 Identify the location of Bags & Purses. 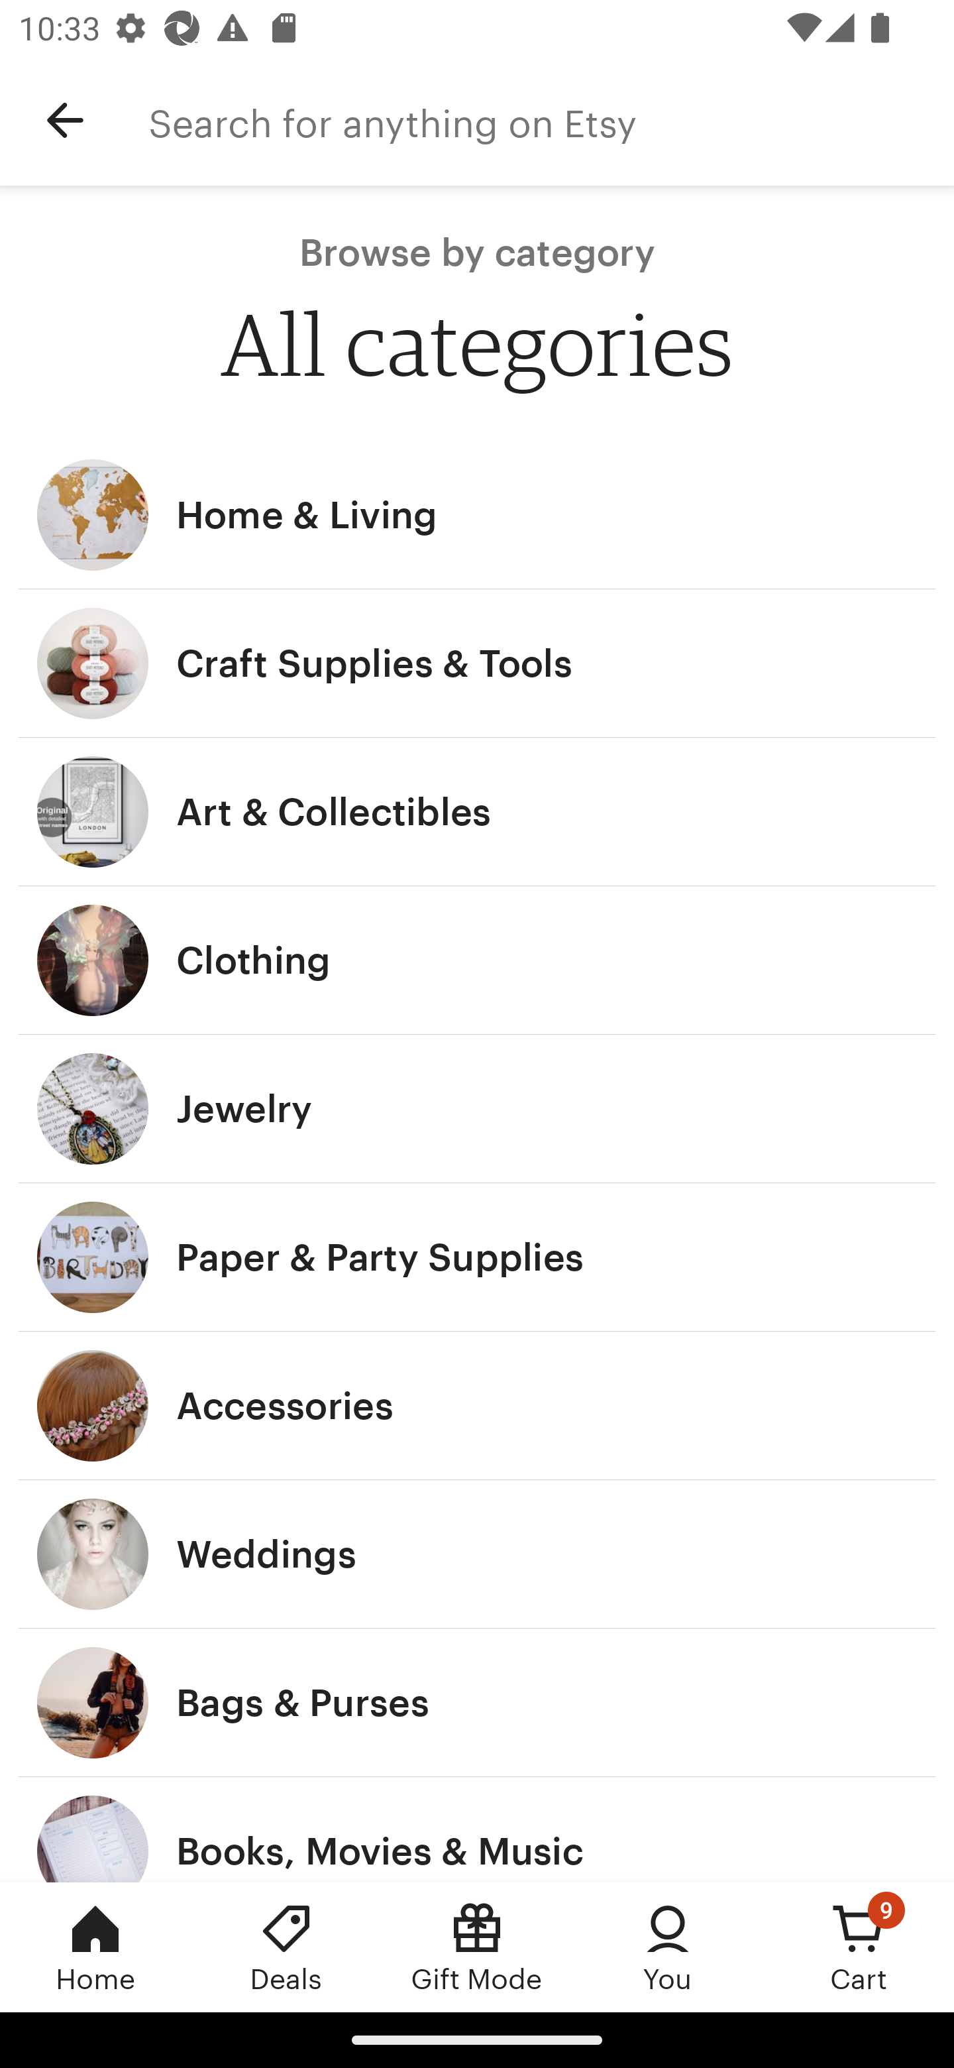
(477, 1703).